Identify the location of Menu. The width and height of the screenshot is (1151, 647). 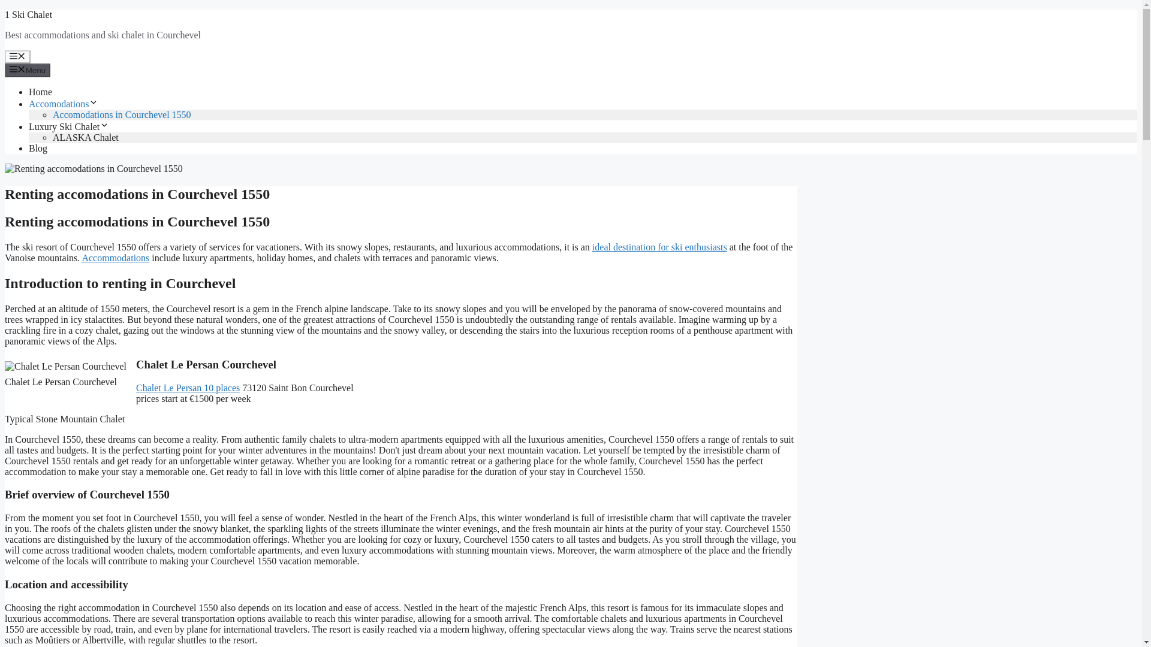
(17, 56).